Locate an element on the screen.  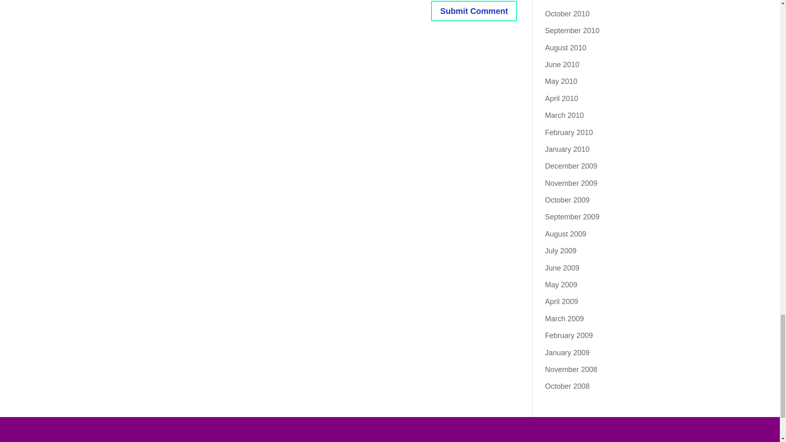
Submit Comment is located at coordinates (474, 11).